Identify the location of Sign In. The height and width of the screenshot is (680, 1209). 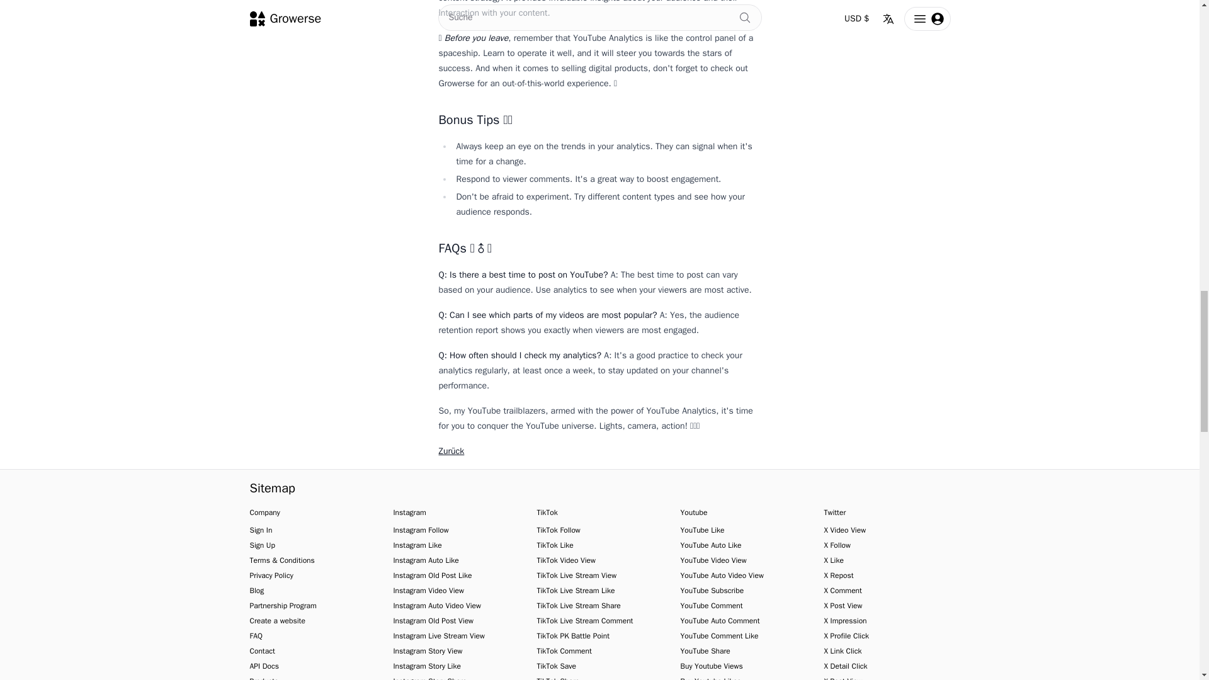
(261, 530).